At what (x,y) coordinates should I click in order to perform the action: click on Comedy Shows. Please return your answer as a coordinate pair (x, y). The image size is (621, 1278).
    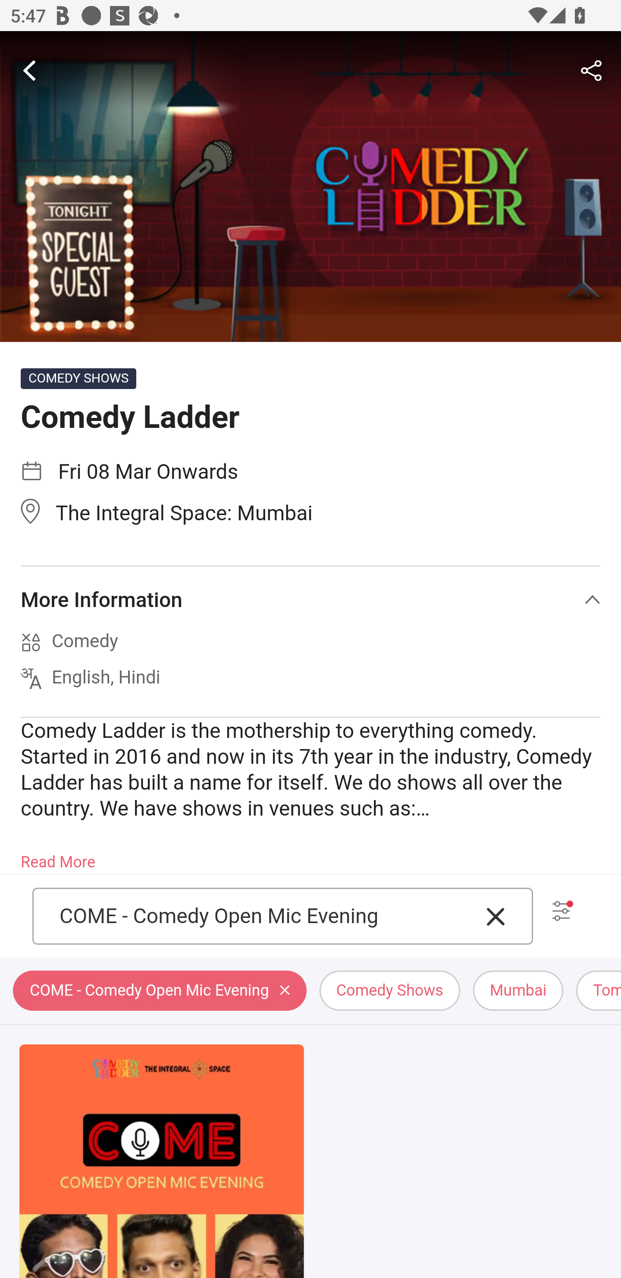
    Looking at the image, I should click on (389, 991).